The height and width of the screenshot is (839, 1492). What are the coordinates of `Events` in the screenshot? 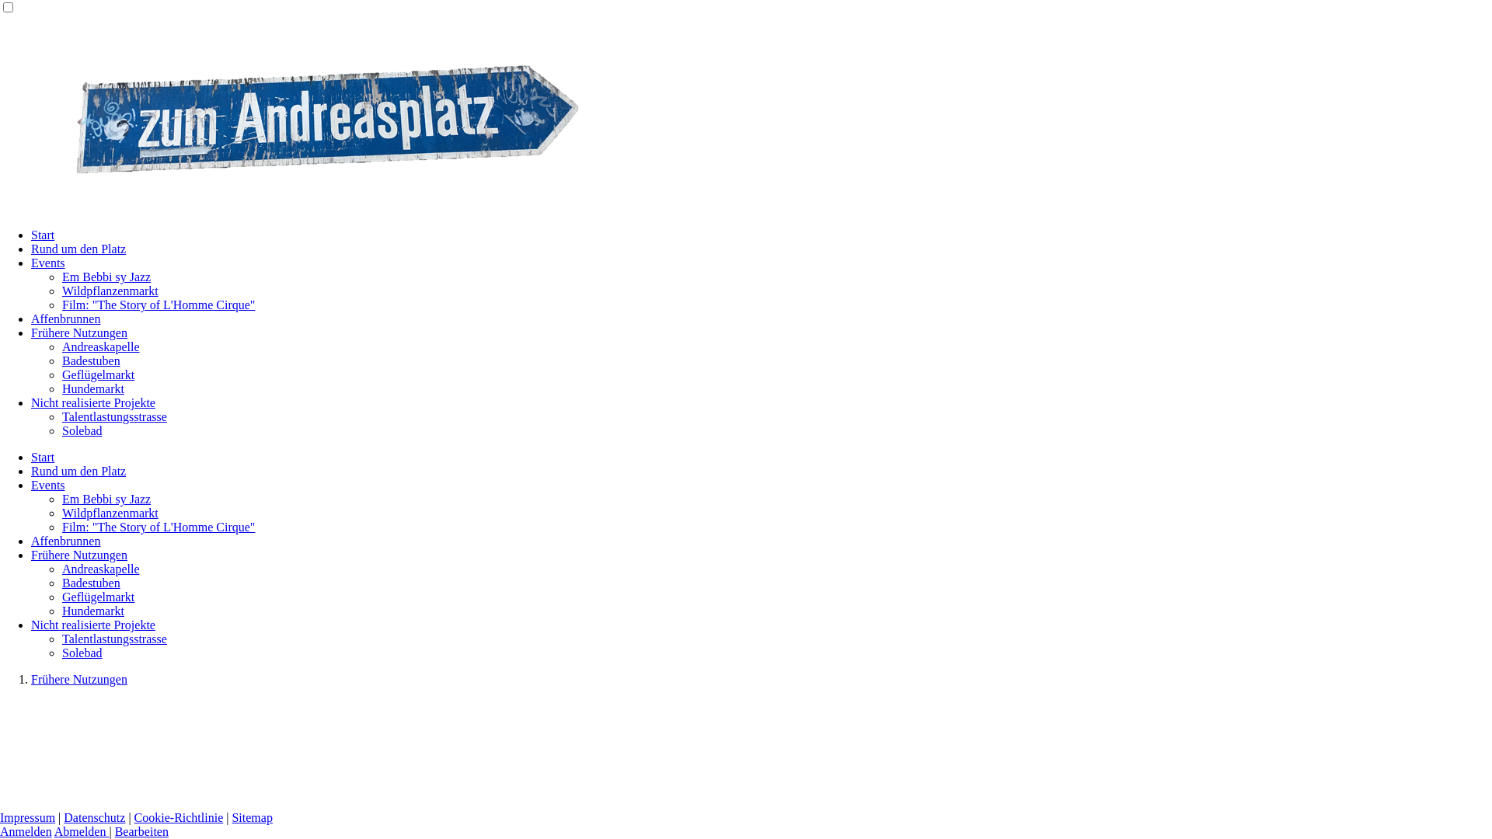 It's located at (48, 485).